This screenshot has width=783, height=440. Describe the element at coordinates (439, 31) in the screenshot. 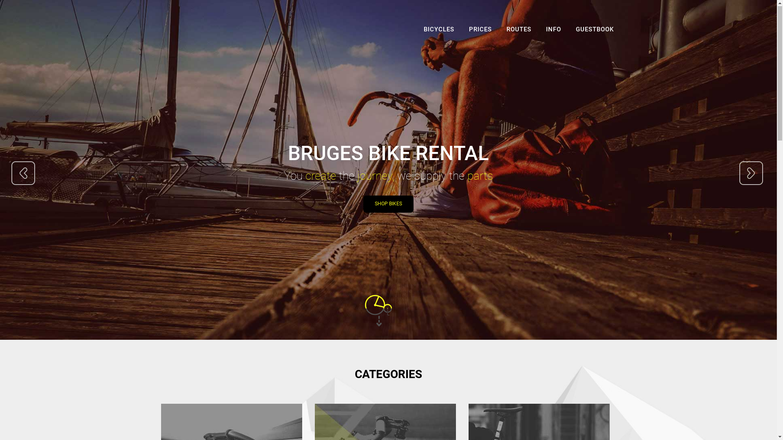

I see `BICYCLES` at that location.